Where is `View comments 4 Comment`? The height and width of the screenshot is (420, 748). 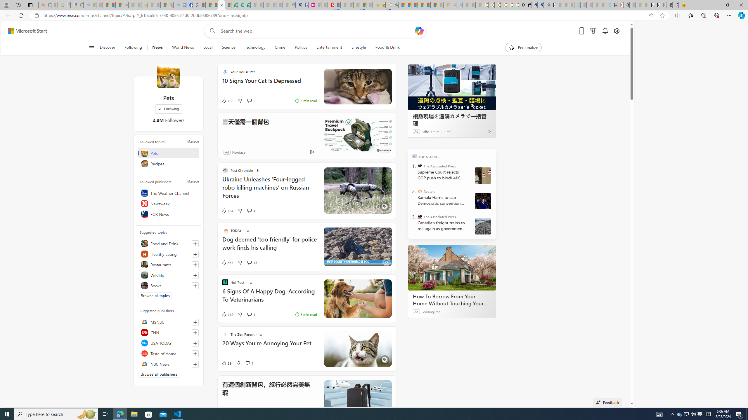 View comments 4 Comment is located at coordinates (249, 211).